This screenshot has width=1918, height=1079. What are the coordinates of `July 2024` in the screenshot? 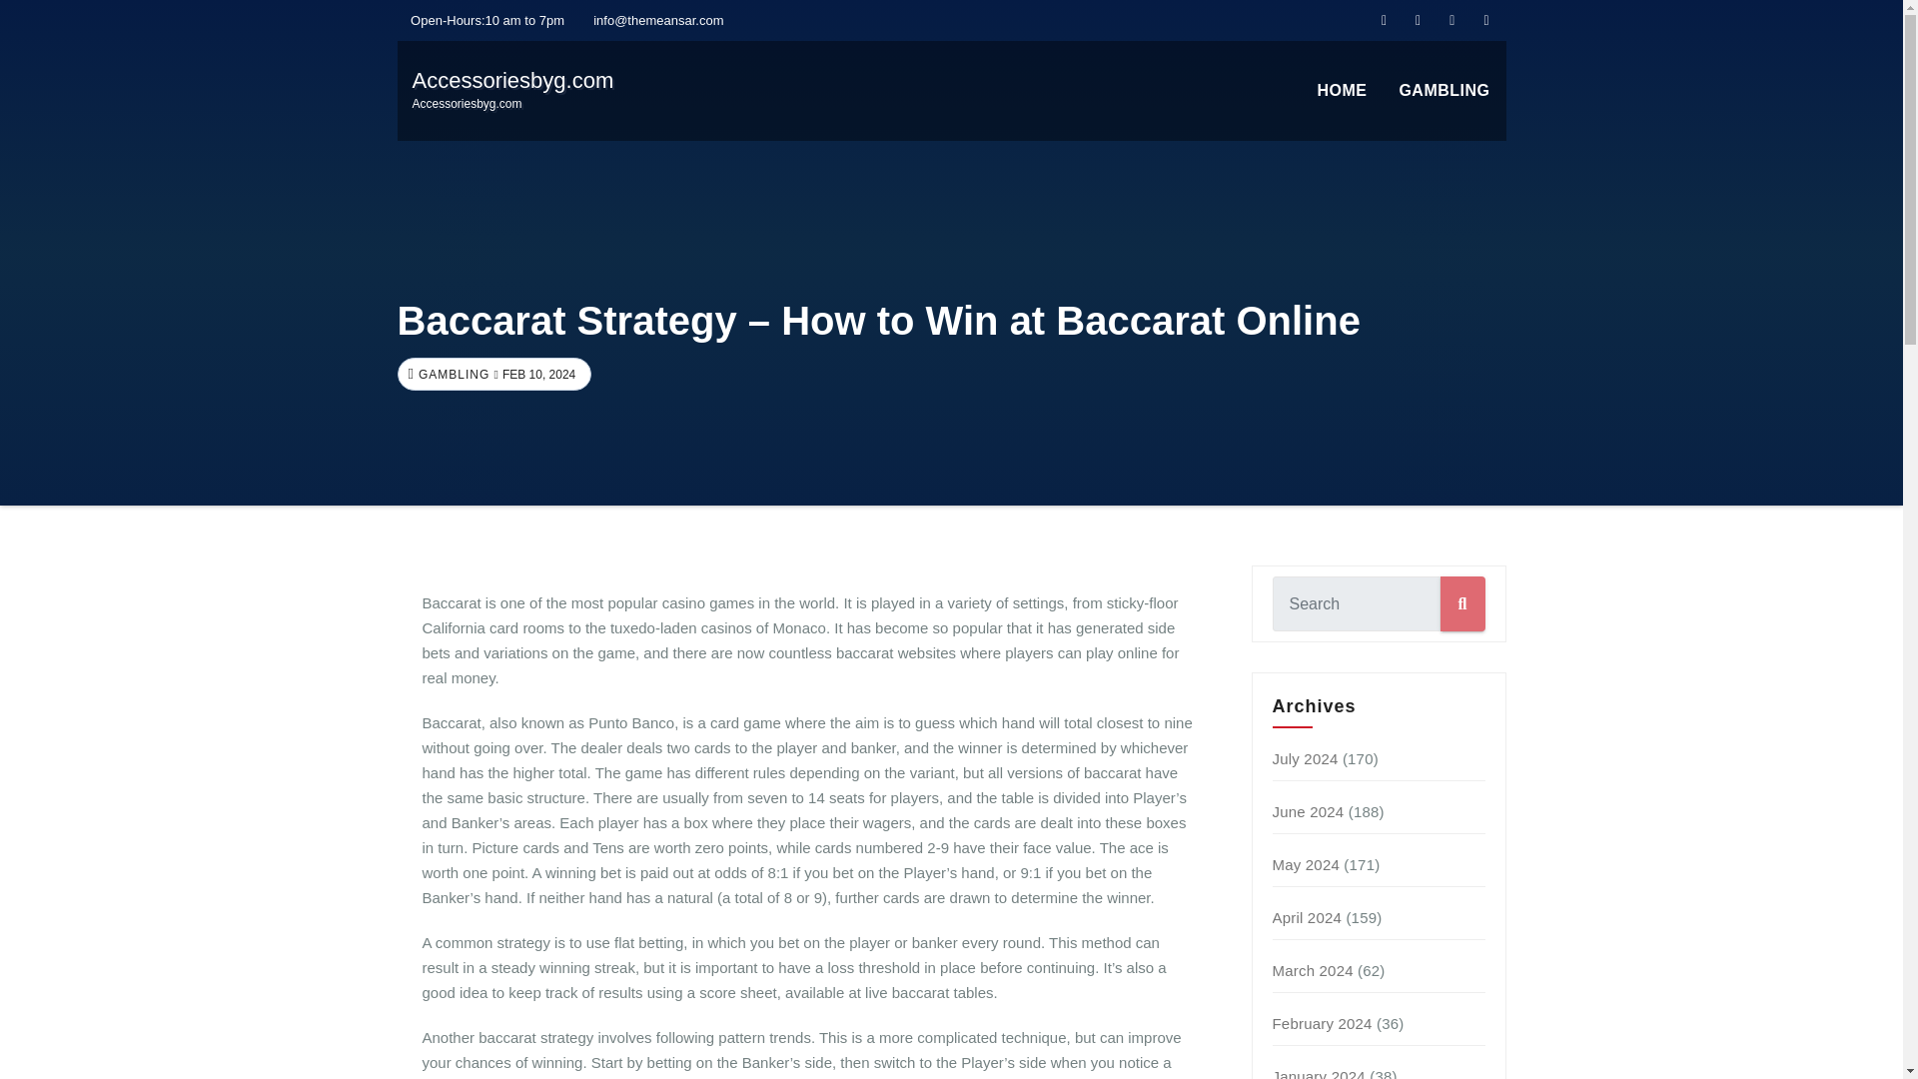 It's located at (452, 375).